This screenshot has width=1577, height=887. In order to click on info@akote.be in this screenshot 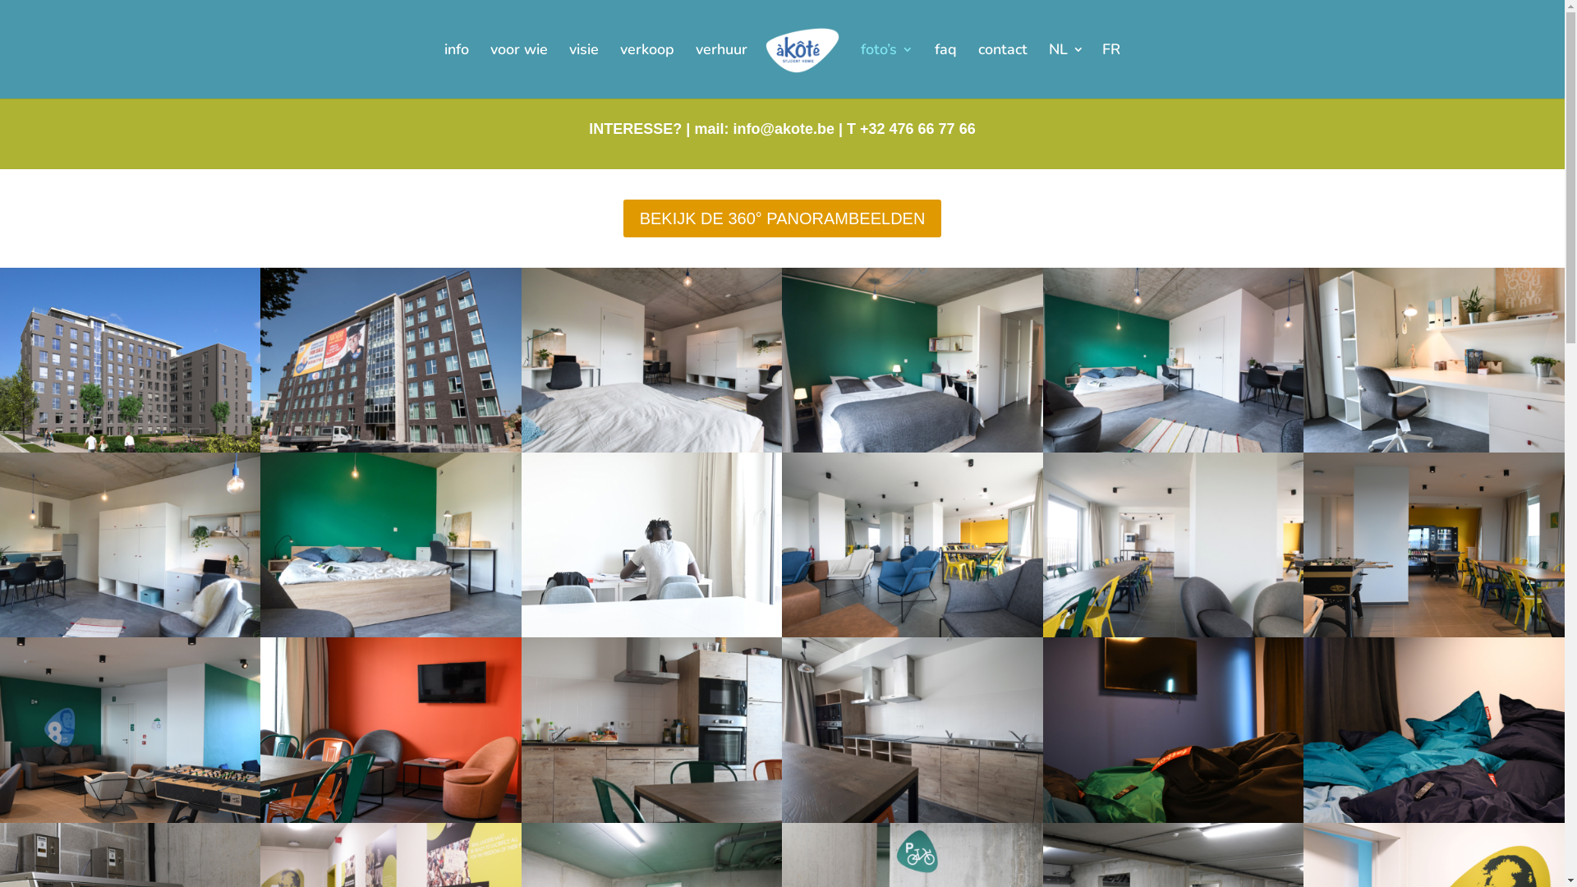, I will do `click(784, 129)`.